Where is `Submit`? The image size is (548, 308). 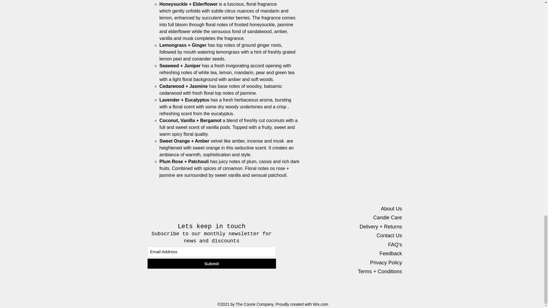
Submit is located at coordinates (211, 264).